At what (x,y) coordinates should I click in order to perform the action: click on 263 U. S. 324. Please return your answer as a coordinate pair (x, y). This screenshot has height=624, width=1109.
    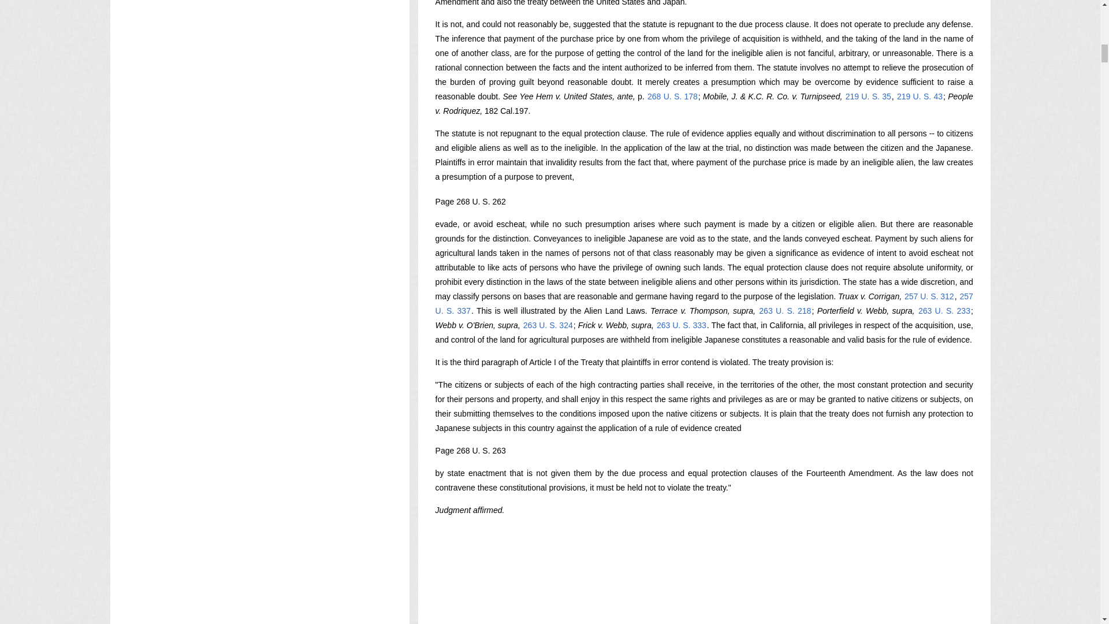
    Looking at the image, I should click on (548, 325).